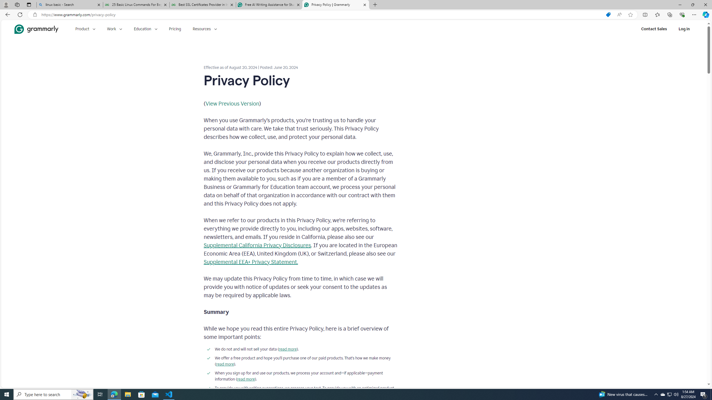 The image size is (712, 400). What do you see at coordinates (115, 29) in the screenshot?
I see `Work` at bounding box center [115, 29].